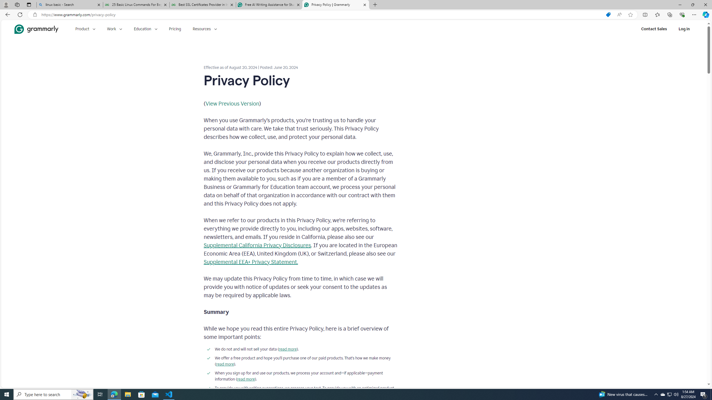 The image size is (712, 400). What do you see at coordinates (115, 29) in the screenshot?
I see `Work` at bounding box center [115, 29].